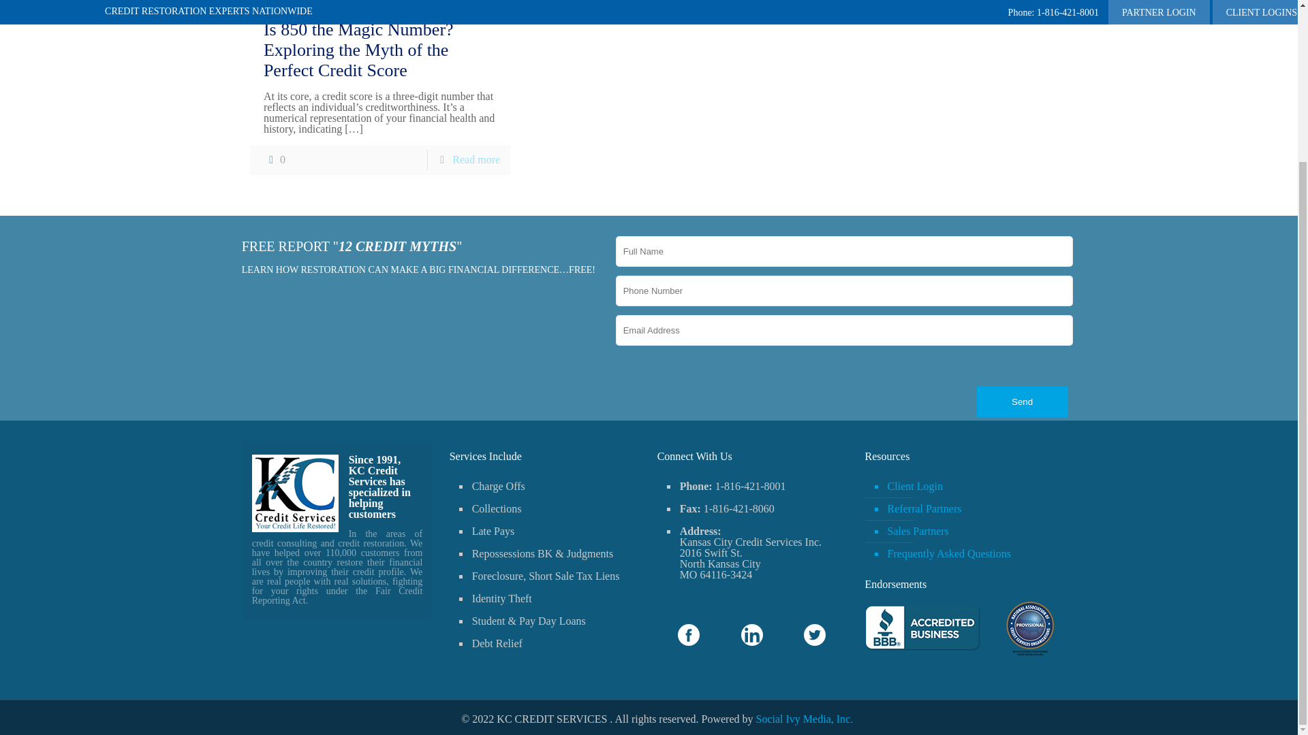  What do you see at coordinates (967, 487) in the screenshot?
I see `Client Login` at bounding box center [967, 487].